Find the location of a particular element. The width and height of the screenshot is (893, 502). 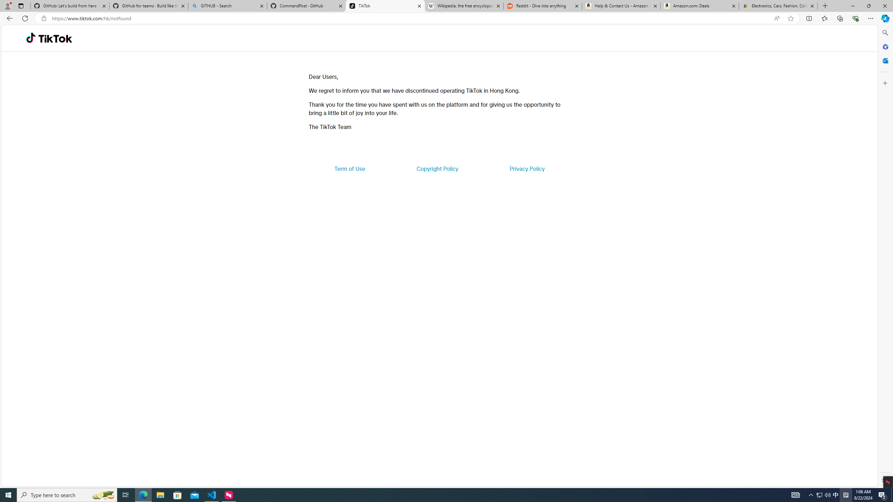

Customize is located at coordinates (885, 83).